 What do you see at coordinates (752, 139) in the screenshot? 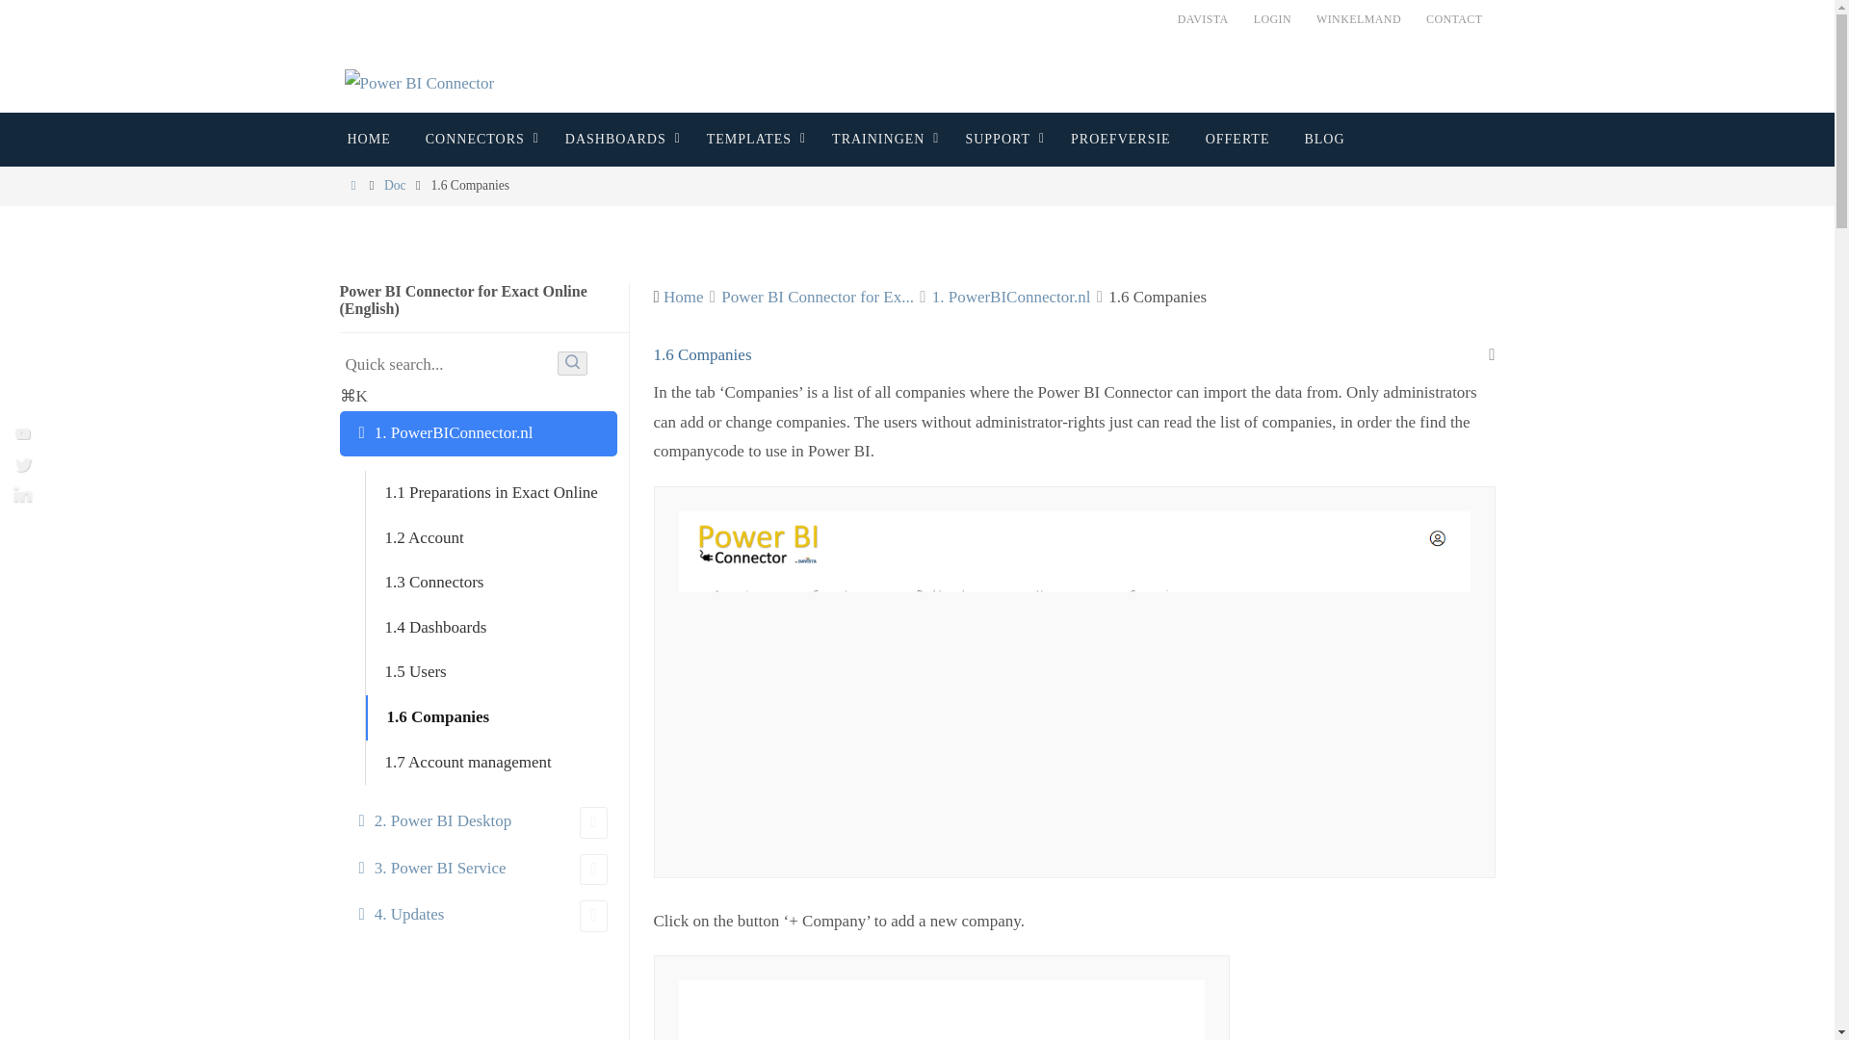
I see `TEMPLATES` at bounding box center [752, 139].